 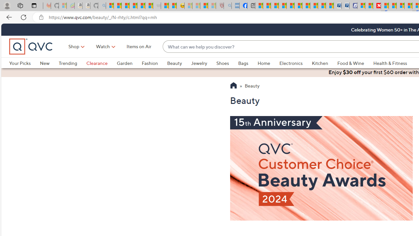 What do you see at coordinates (68, 63) in the screenshot?
I see `Trending` at bounding box center [68, 63].